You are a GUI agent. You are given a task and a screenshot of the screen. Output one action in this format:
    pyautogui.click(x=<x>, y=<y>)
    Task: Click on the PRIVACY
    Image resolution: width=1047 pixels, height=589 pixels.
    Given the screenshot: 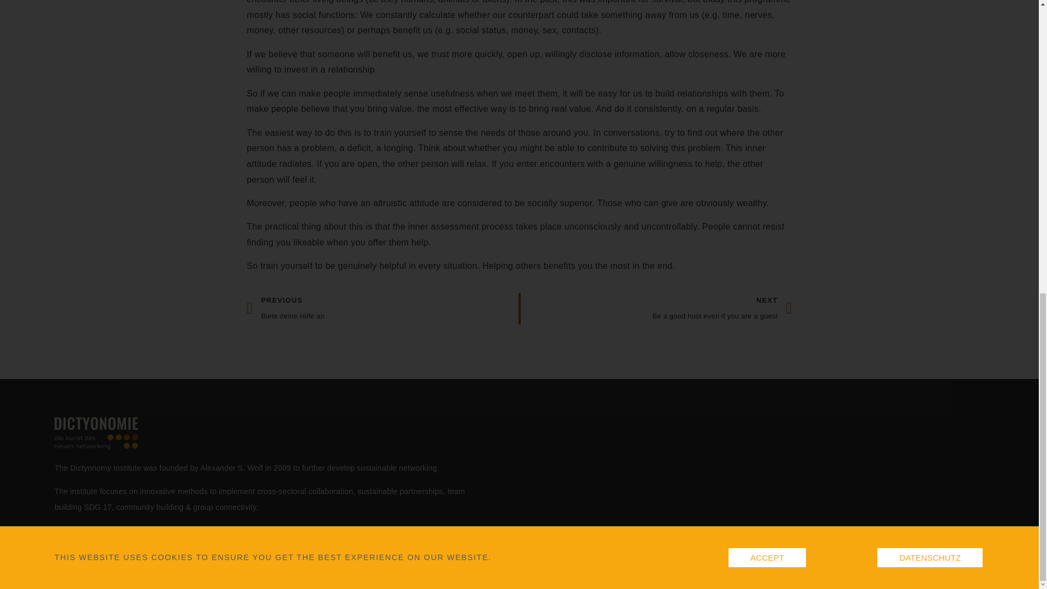 What is the action you would take?
    pyautogui.click(x=967, y=575)
    